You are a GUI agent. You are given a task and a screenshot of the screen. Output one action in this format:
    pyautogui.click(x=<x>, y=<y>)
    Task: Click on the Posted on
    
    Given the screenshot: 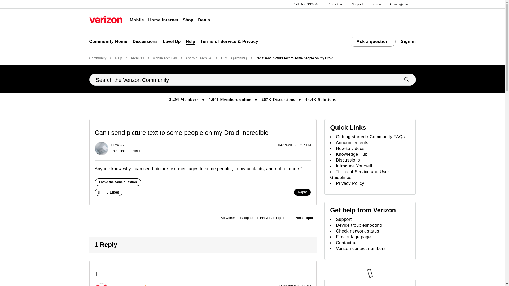 What is the action you would take?
    pyautogui.click(x=234, y=148)
    